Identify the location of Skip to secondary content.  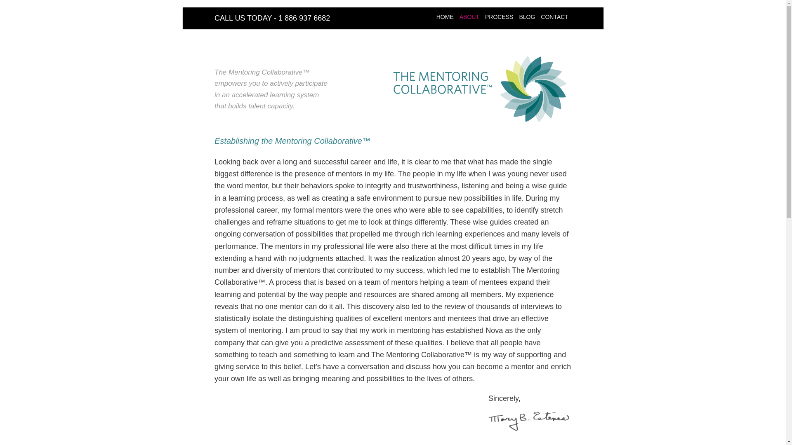
(261, 20).